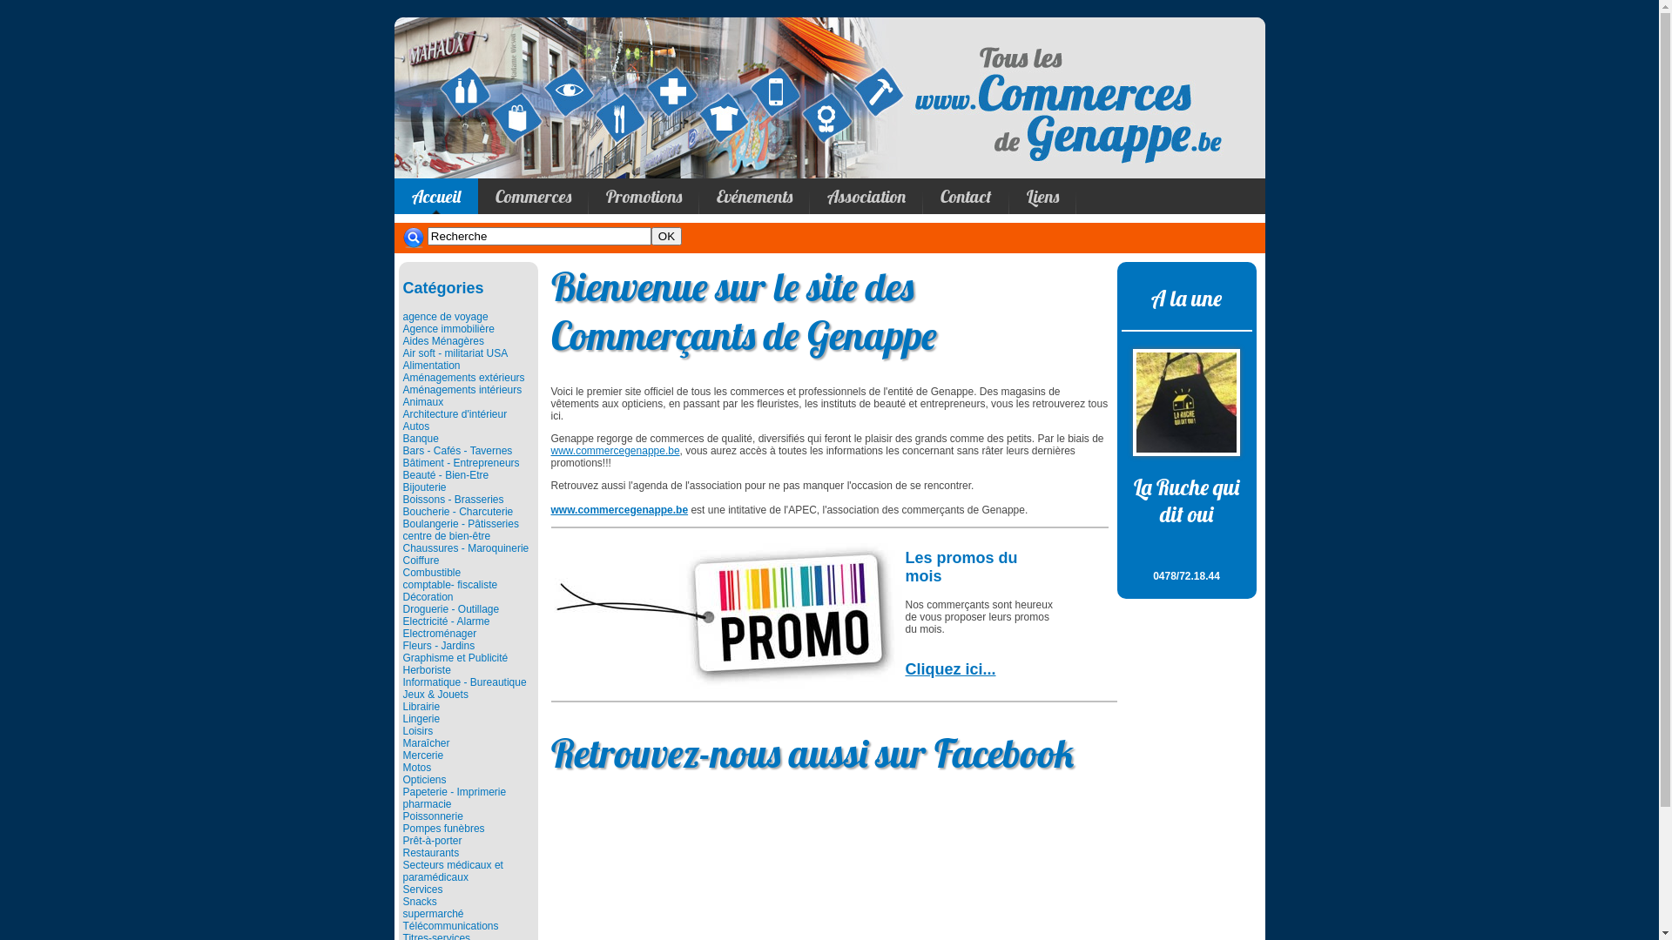 This screenshot has width=1672, height=940. I want to click on Autos, so click(416, 426).